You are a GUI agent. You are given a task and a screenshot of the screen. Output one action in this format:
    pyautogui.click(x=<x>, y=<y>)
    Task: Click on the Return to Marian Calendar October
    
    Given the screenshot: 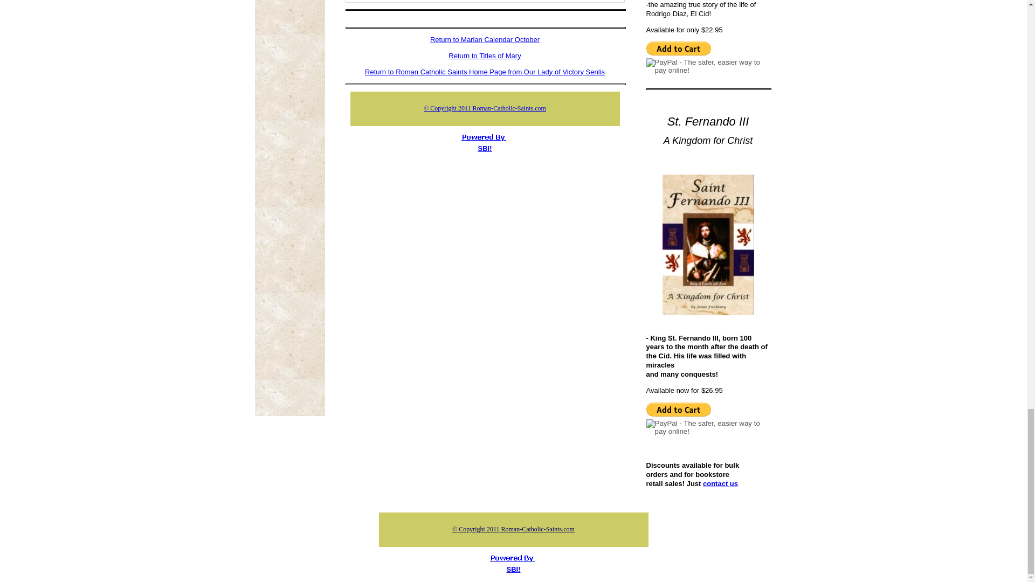 What is the action you would take?
    pyautogui.click(x=485, y=39)
    